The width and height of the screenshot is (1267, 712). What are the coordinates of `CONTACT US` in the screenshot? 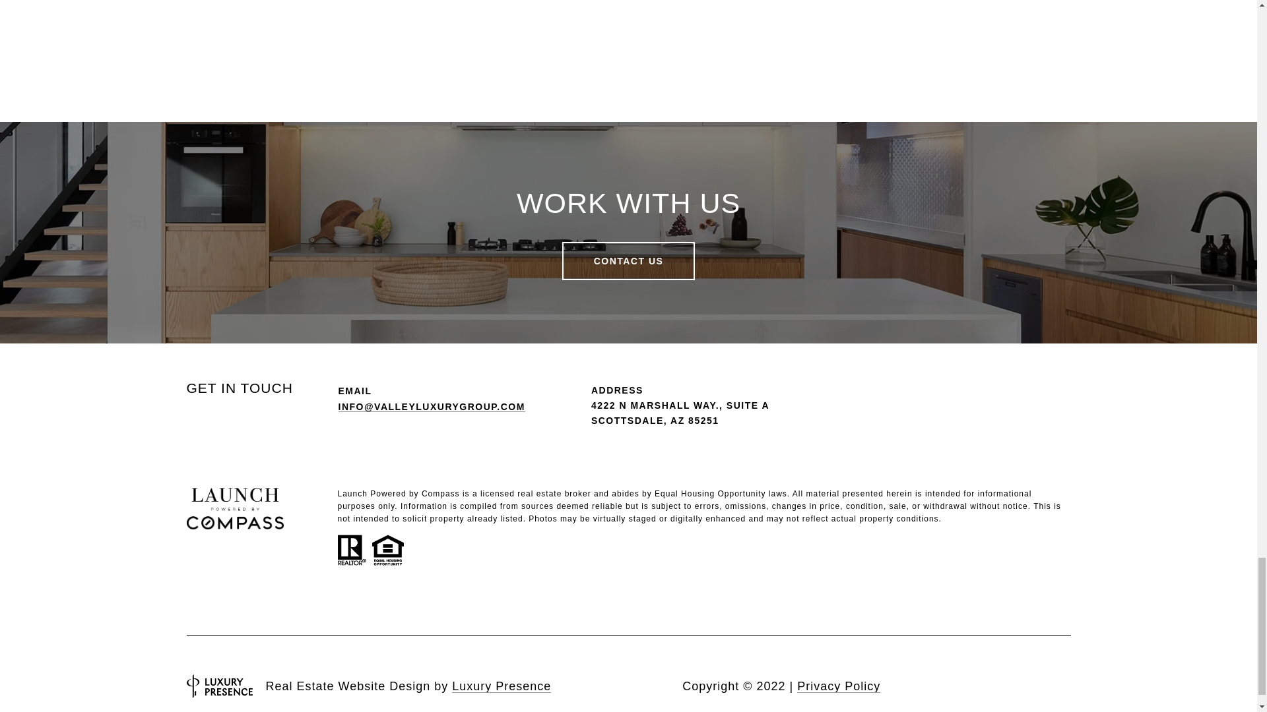 It's located at (629, 261).